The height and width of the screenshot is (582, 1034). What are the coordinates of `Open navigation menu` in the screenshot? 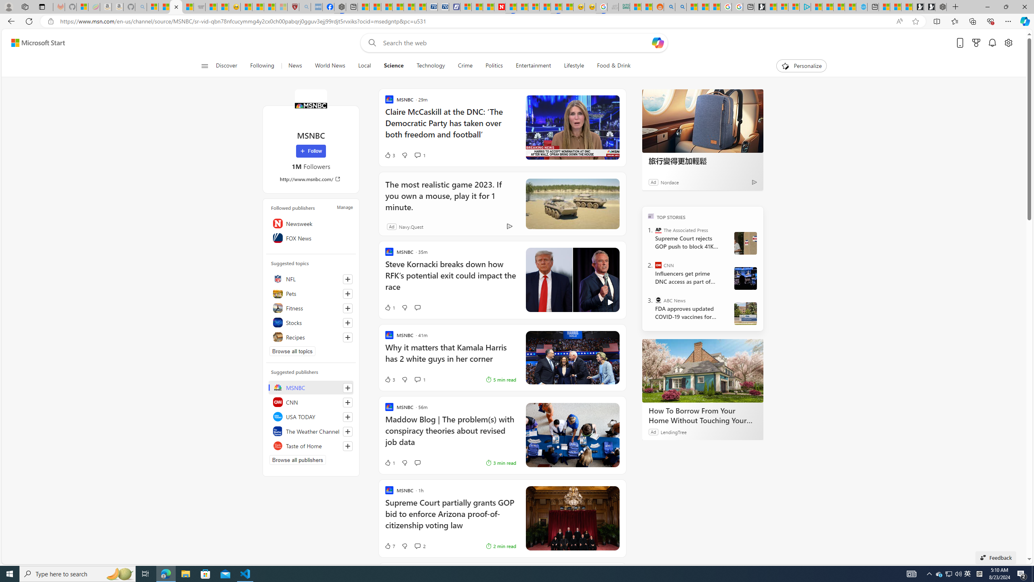 It's located at (204, 65).